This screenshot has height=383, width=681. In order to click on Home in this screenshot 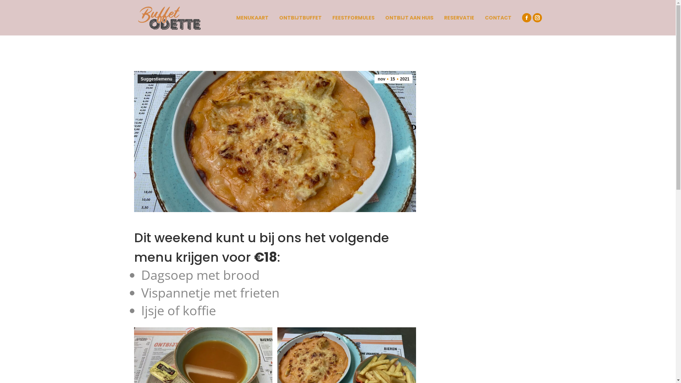, I will do `click(416, 43)`.